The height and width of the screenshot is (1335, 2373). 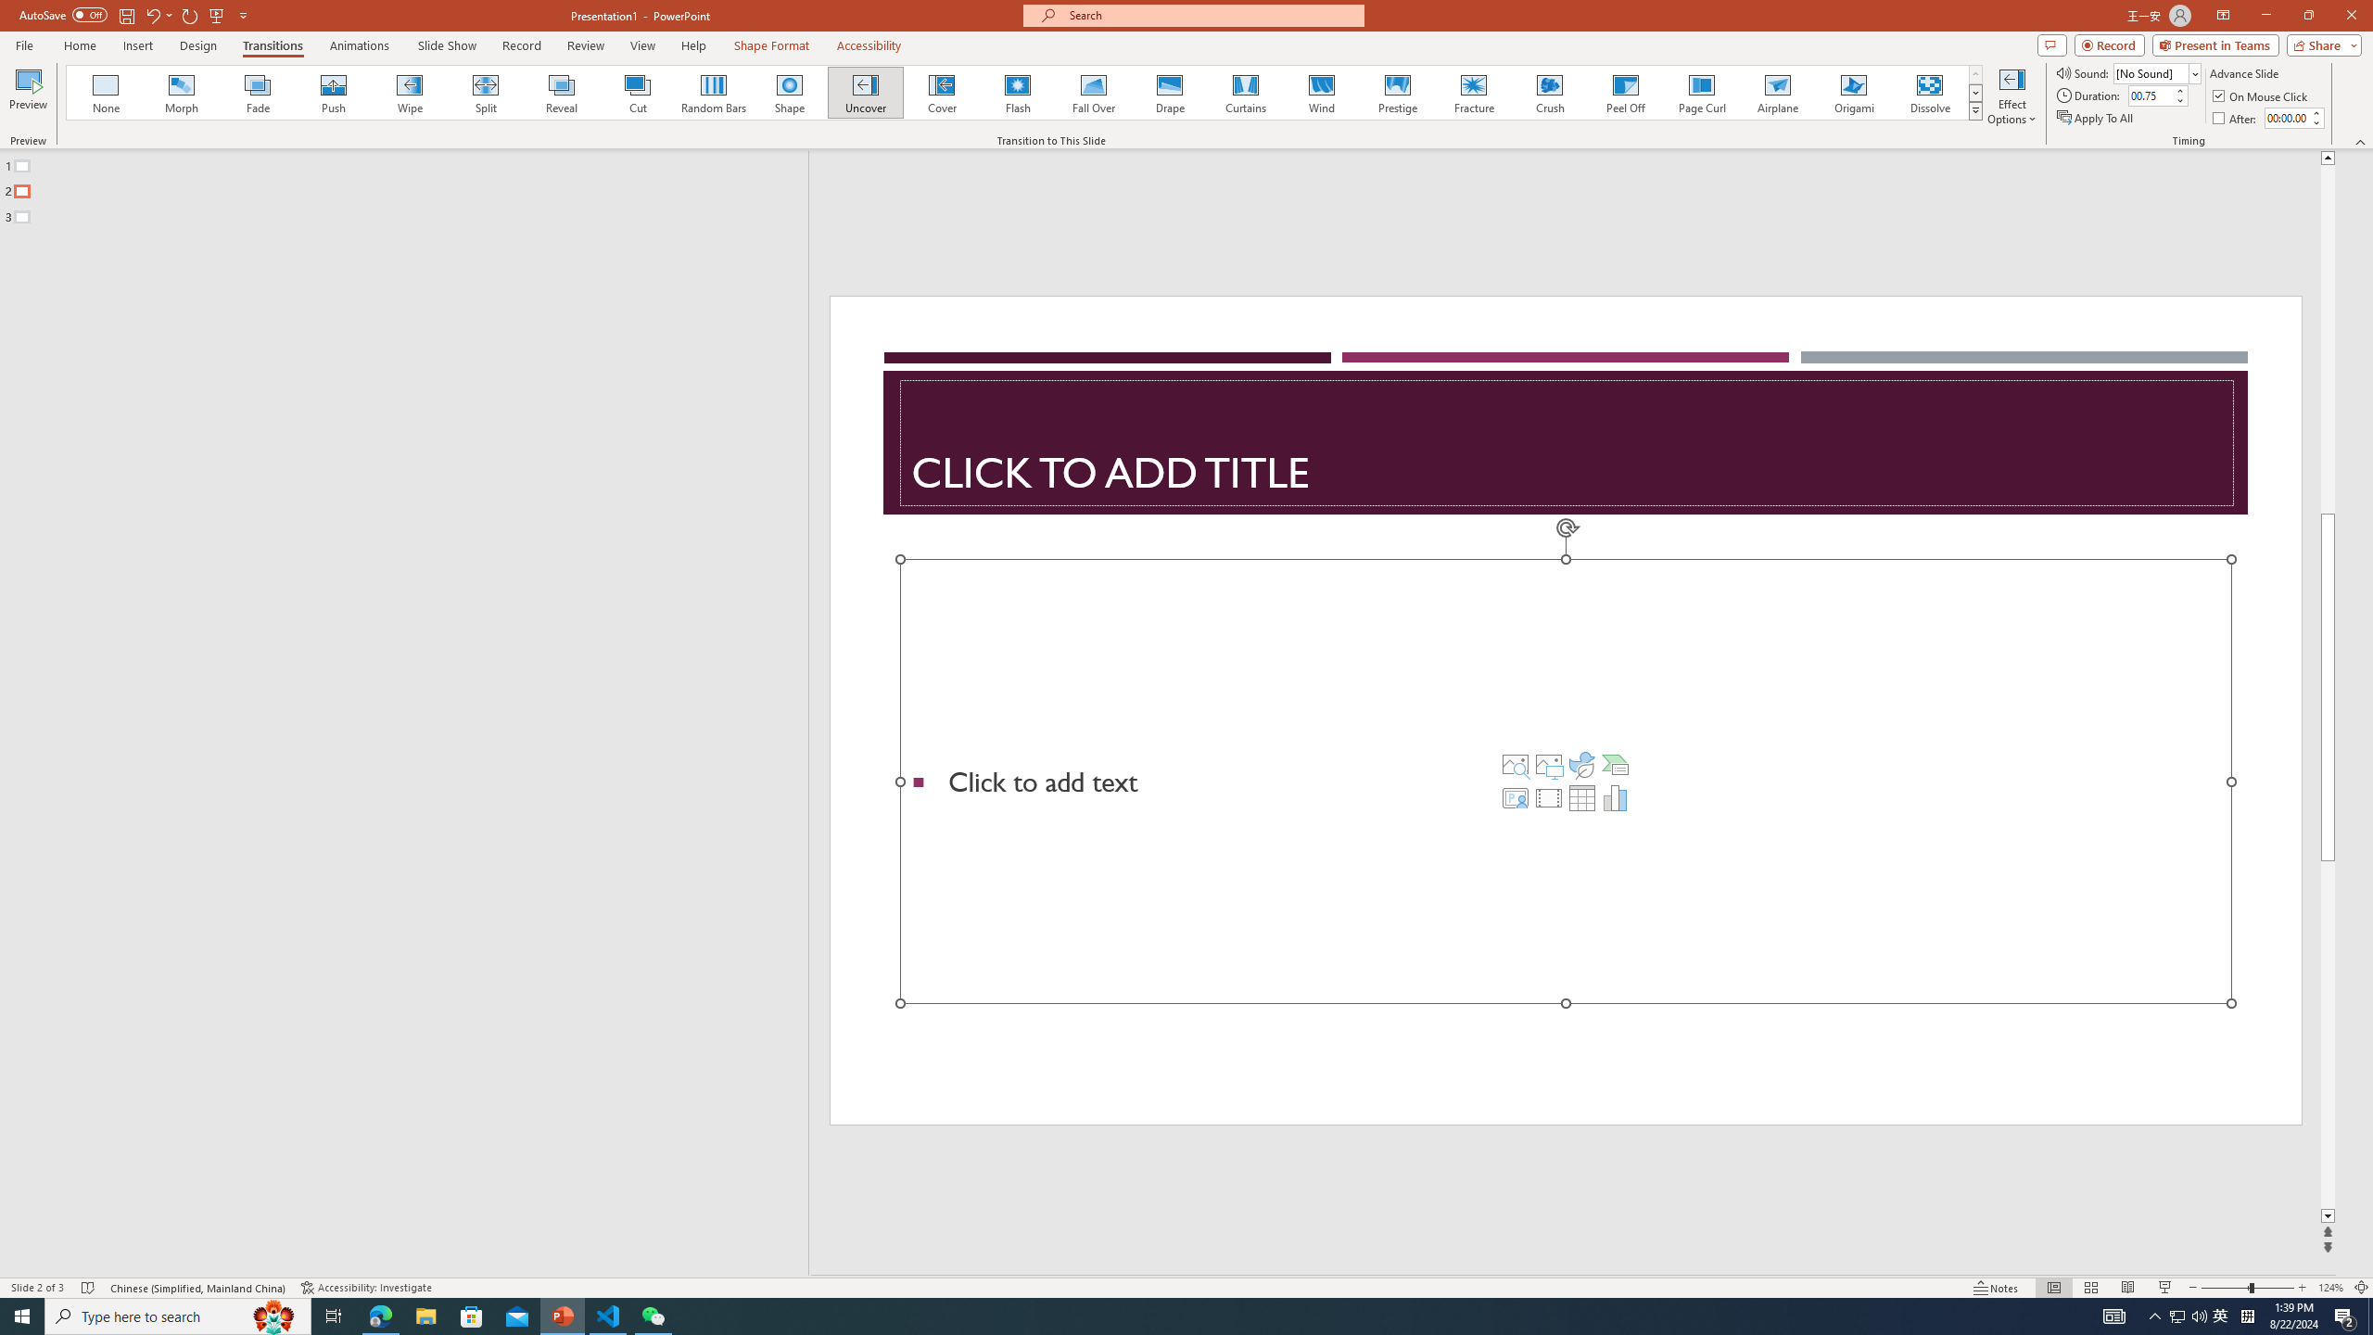 What do you see at coordinates (107, 93) in the screenshot?
I see `None` at bounding box center [107, 93].